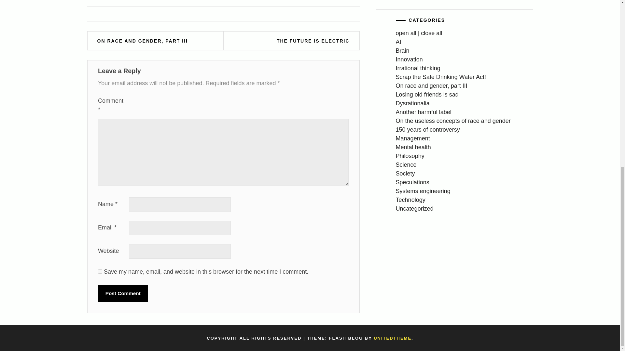 The width and height of the screenshot is (625, 351). I want to click on Brain, so click(402, 51).